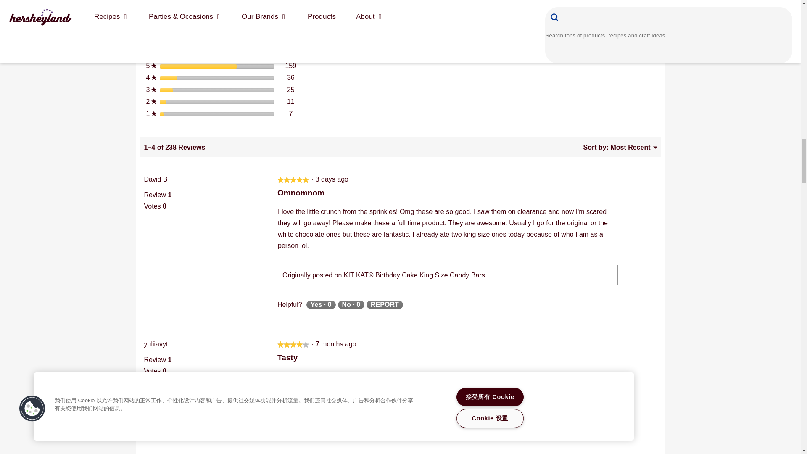 The height and width of the screenshot is (454, 807). Describe the element at coordinates (293, 180) in the screenshot. I see `5 out of 5 stars.` at that location.